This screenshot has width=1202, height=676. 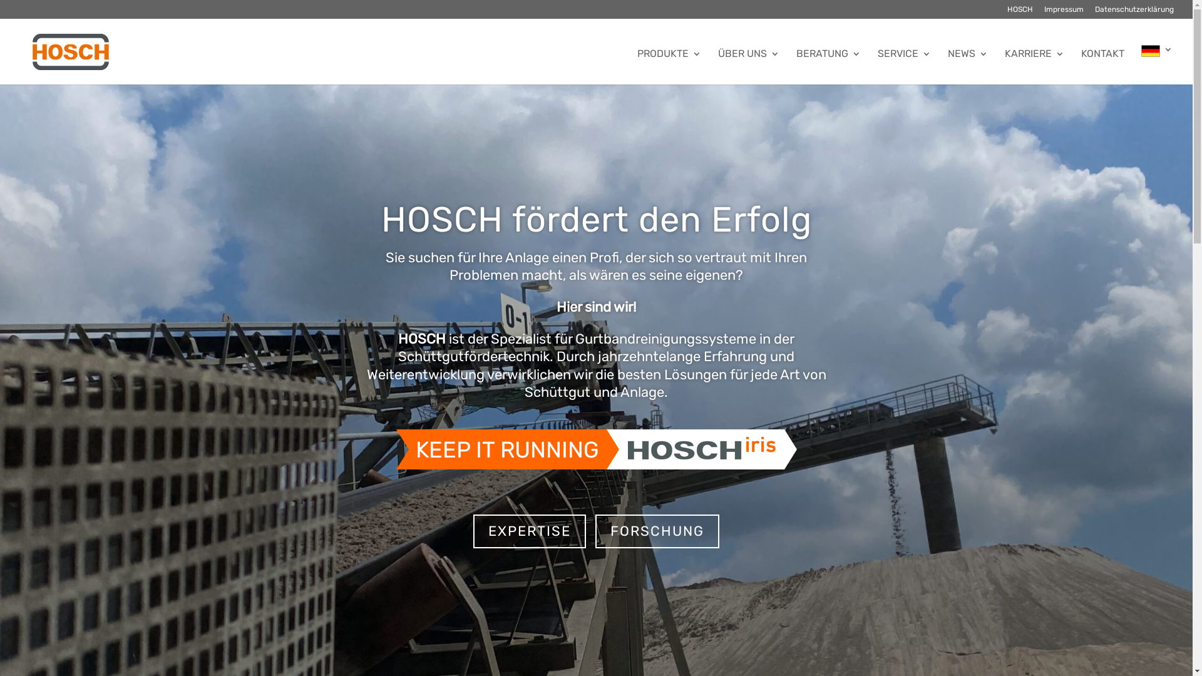 I want to click on FORSCHUNG, so click(x=657, y=532).